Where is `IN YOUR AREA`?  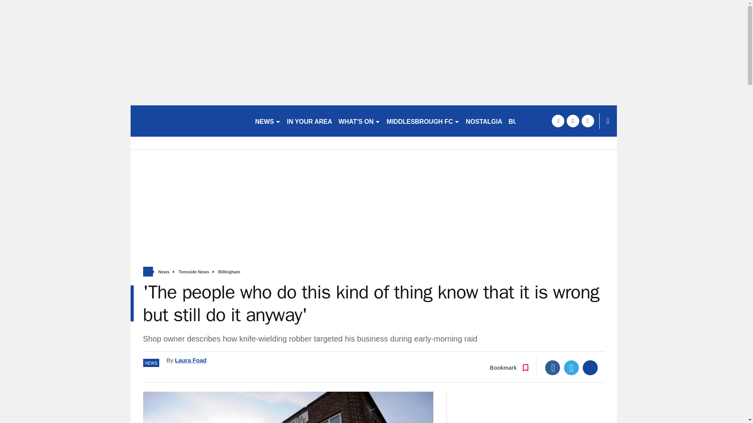
IN YOUR AREA is located at coordinates (310, 121).